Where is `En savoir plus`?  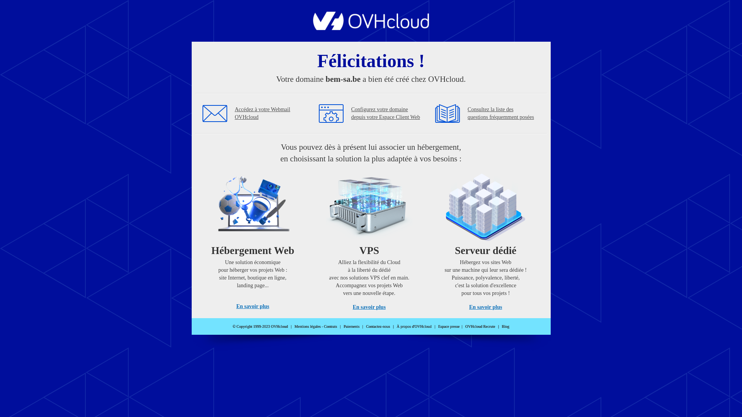 En savoir plus is located at coordinates (369, 307).